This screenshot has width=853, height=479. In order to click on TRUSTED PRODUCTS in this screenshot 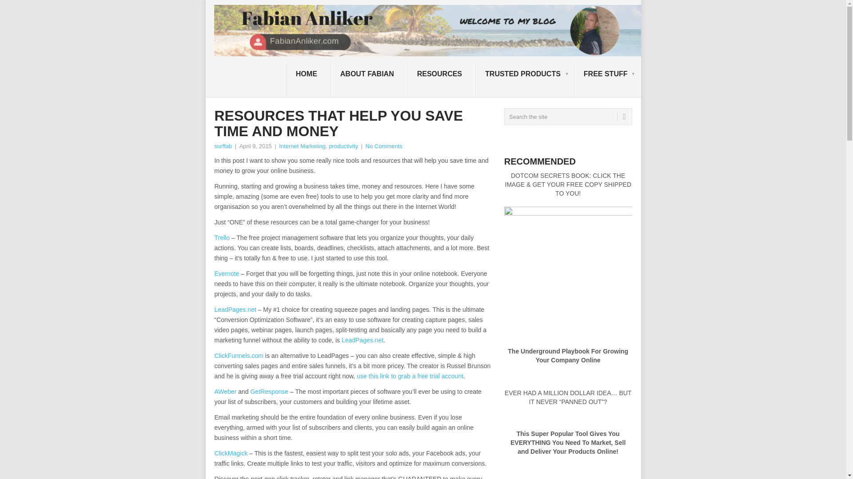, I will do `click(525, 79)`.